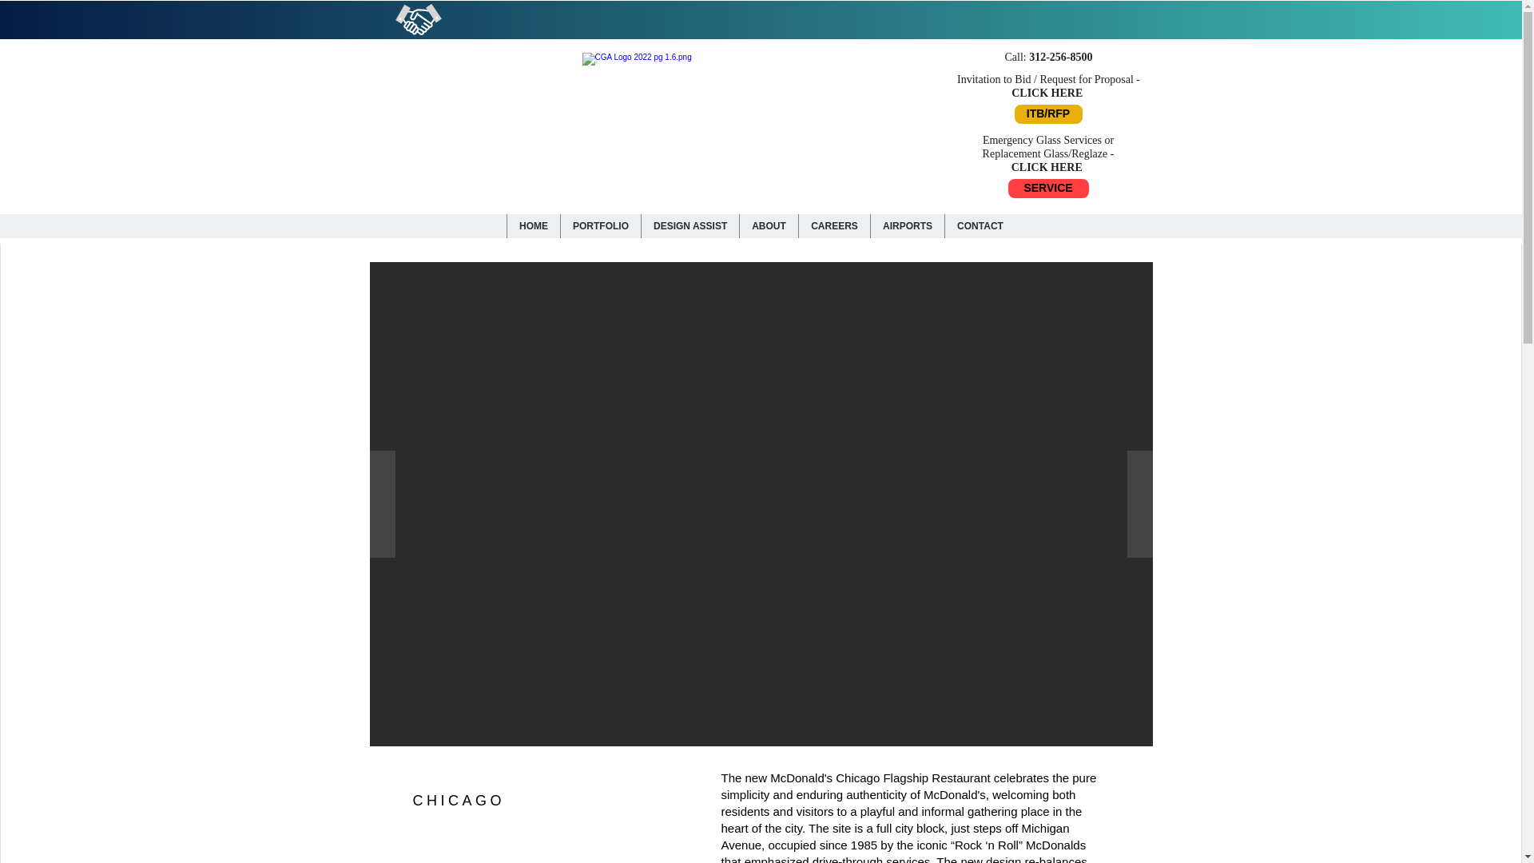 The height and width of the screenshot is (863, 1534). Describe the element at coordinates (1016, 56) in the screenshot. I see `Call: ` at that location.